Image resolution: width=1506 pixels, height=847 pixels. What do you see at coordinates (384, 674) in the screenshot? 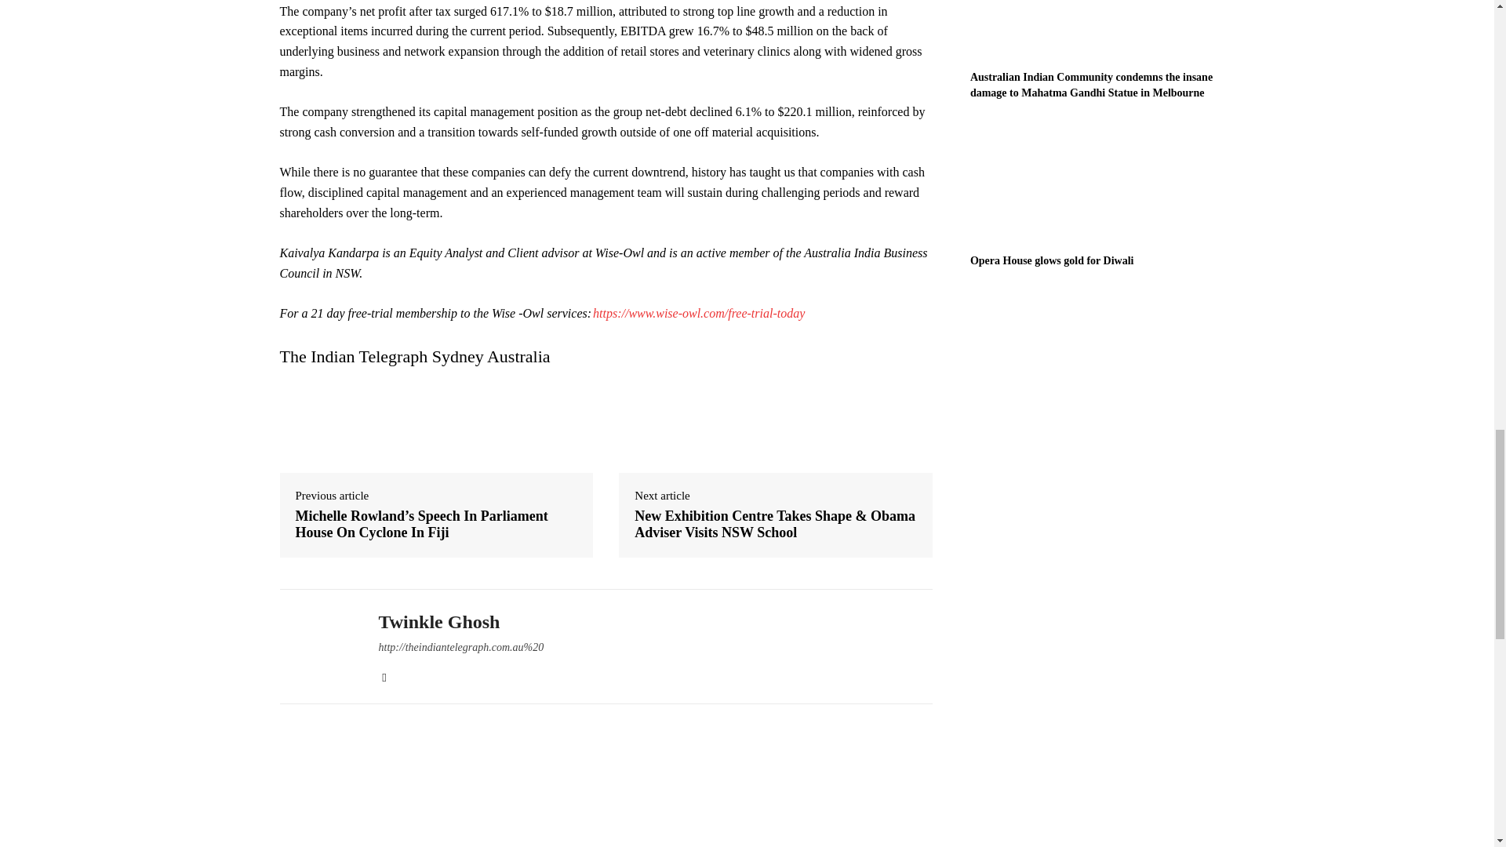
I see `facebook` at bounding box center [384, 674].